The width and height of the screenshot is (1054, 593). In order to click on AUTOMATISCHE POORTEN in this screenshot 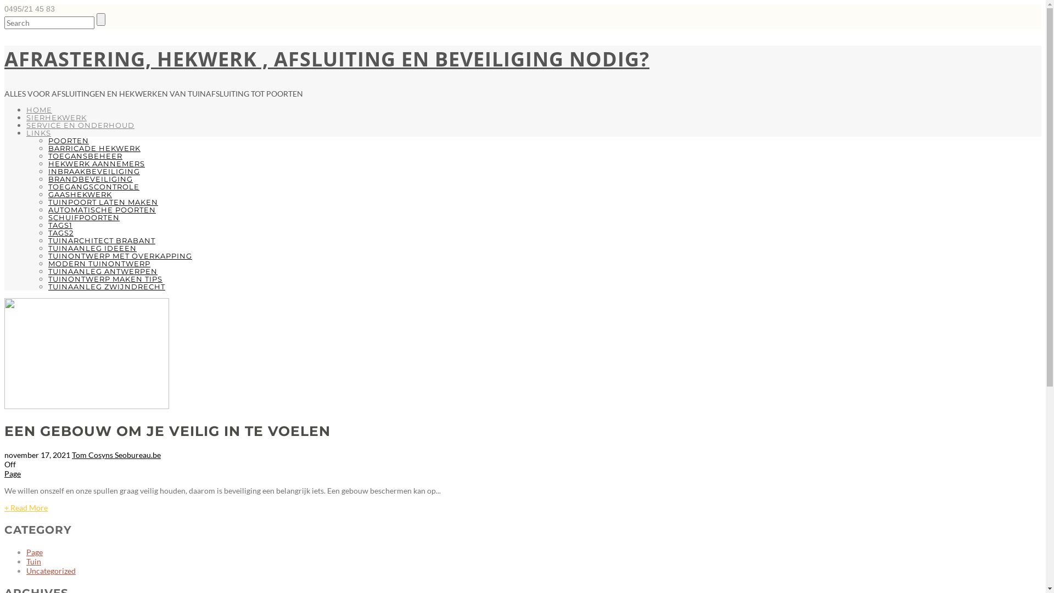, I will do `click(102, 210)`.